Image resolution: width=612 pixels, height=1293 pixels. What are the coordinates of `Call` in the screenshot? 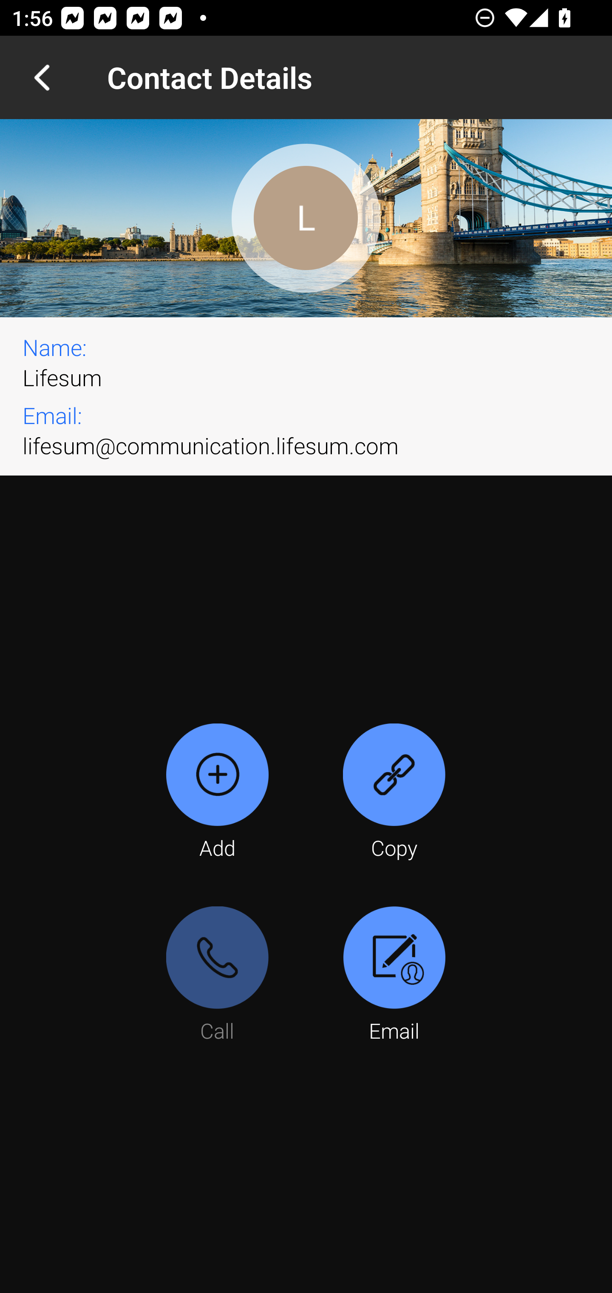 It's located at (218, 976).